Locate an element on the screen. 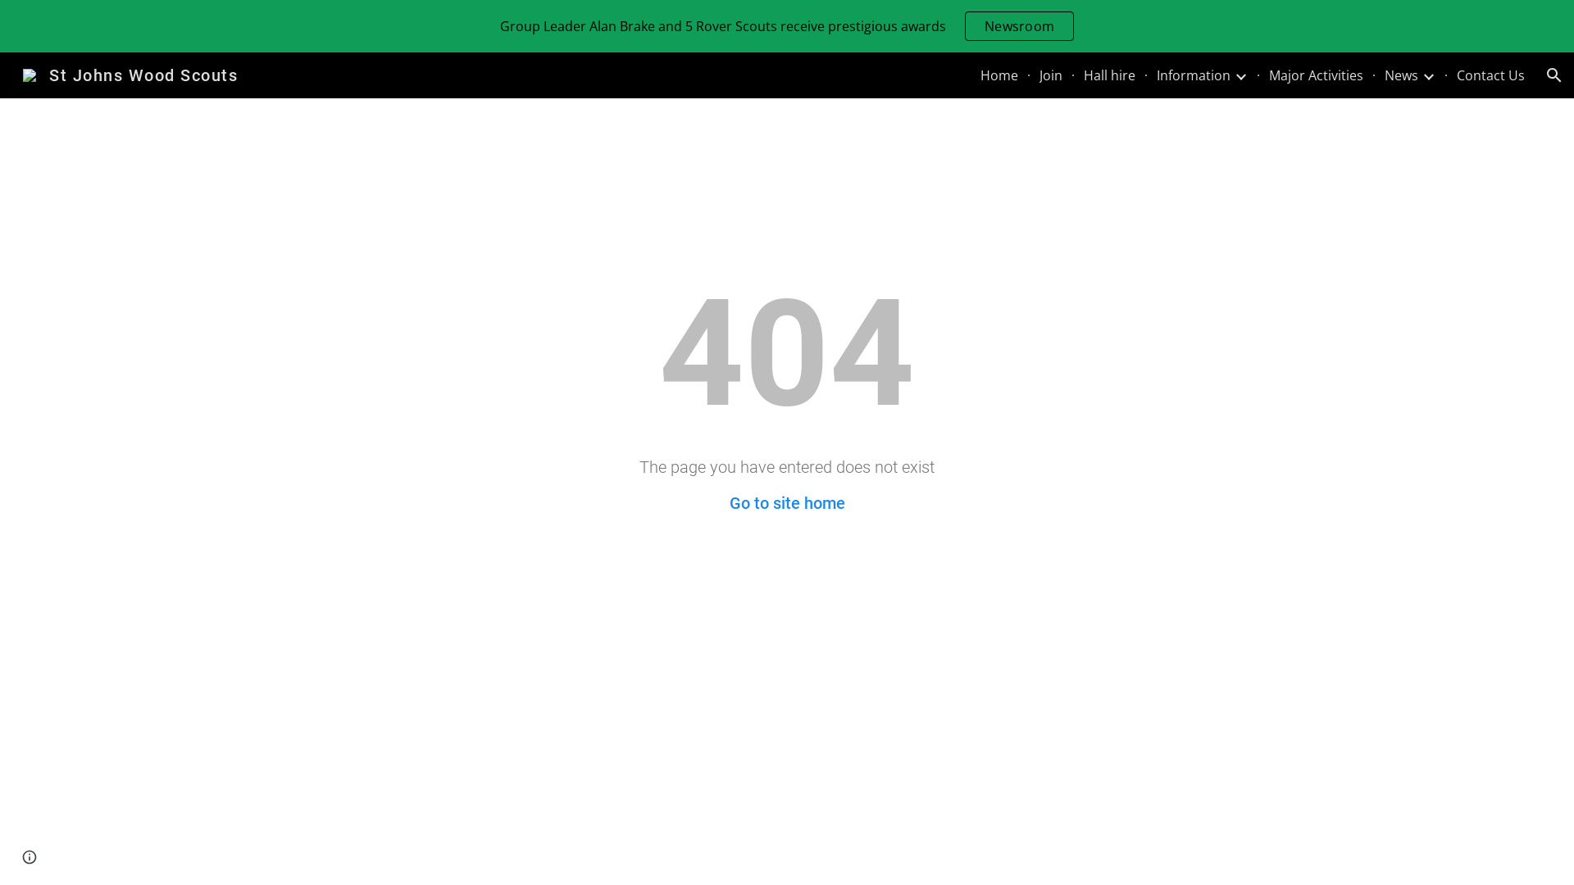 This screenshot has height=885, width=1574. Newsroom is located at coordinates (1020, 26).